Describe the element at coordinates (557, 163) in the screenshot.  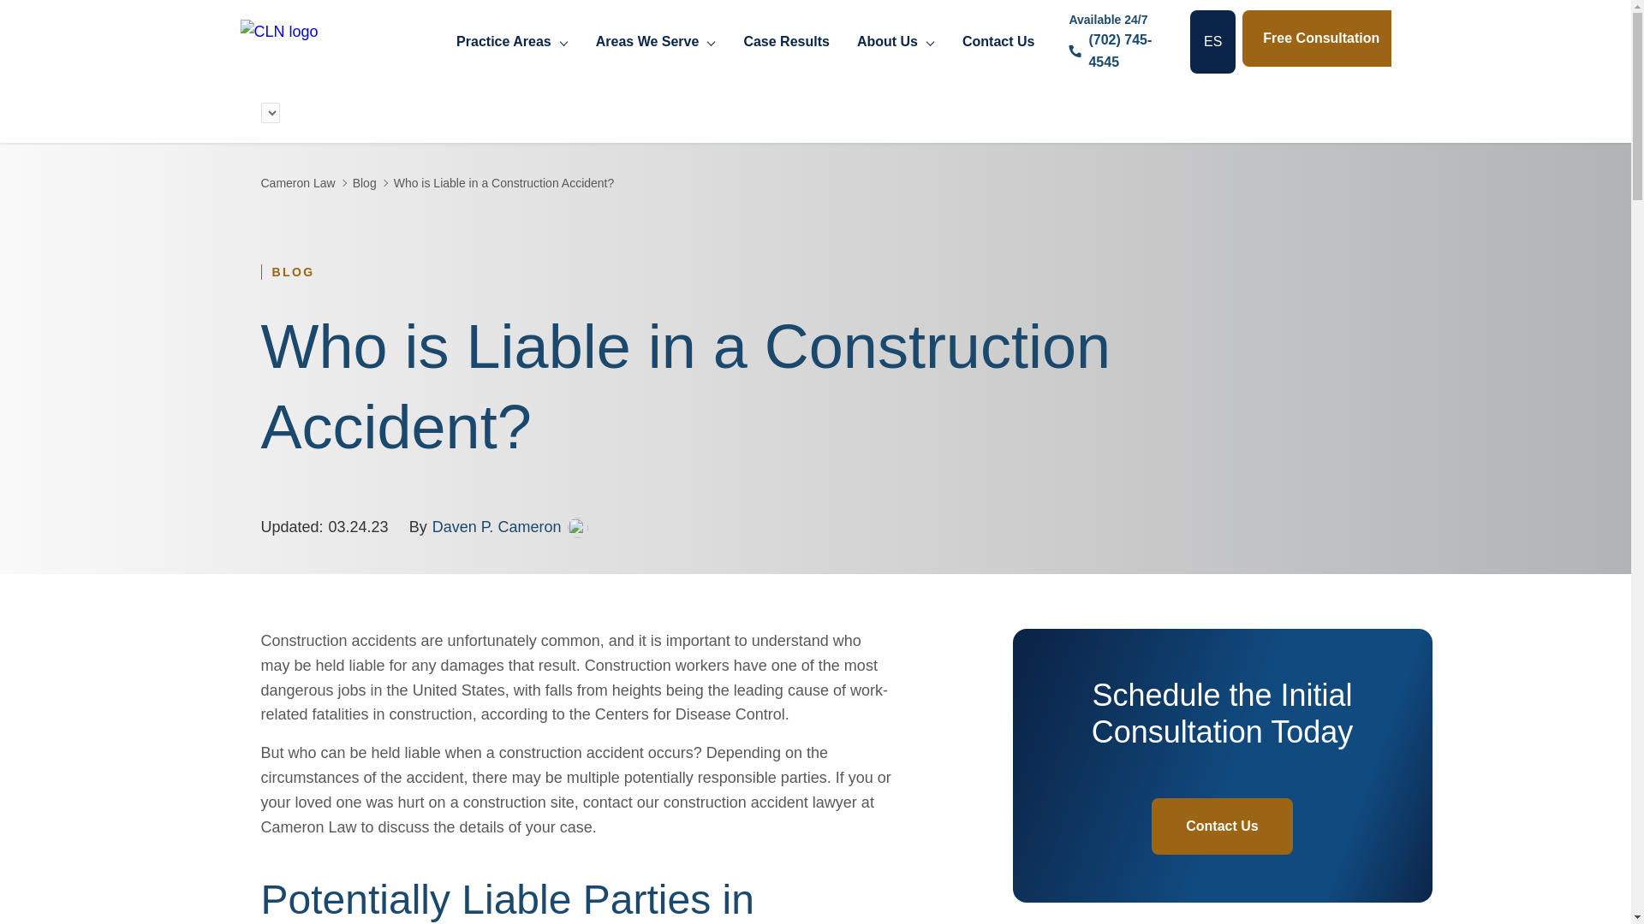
I see `Car Accidents` at that location.